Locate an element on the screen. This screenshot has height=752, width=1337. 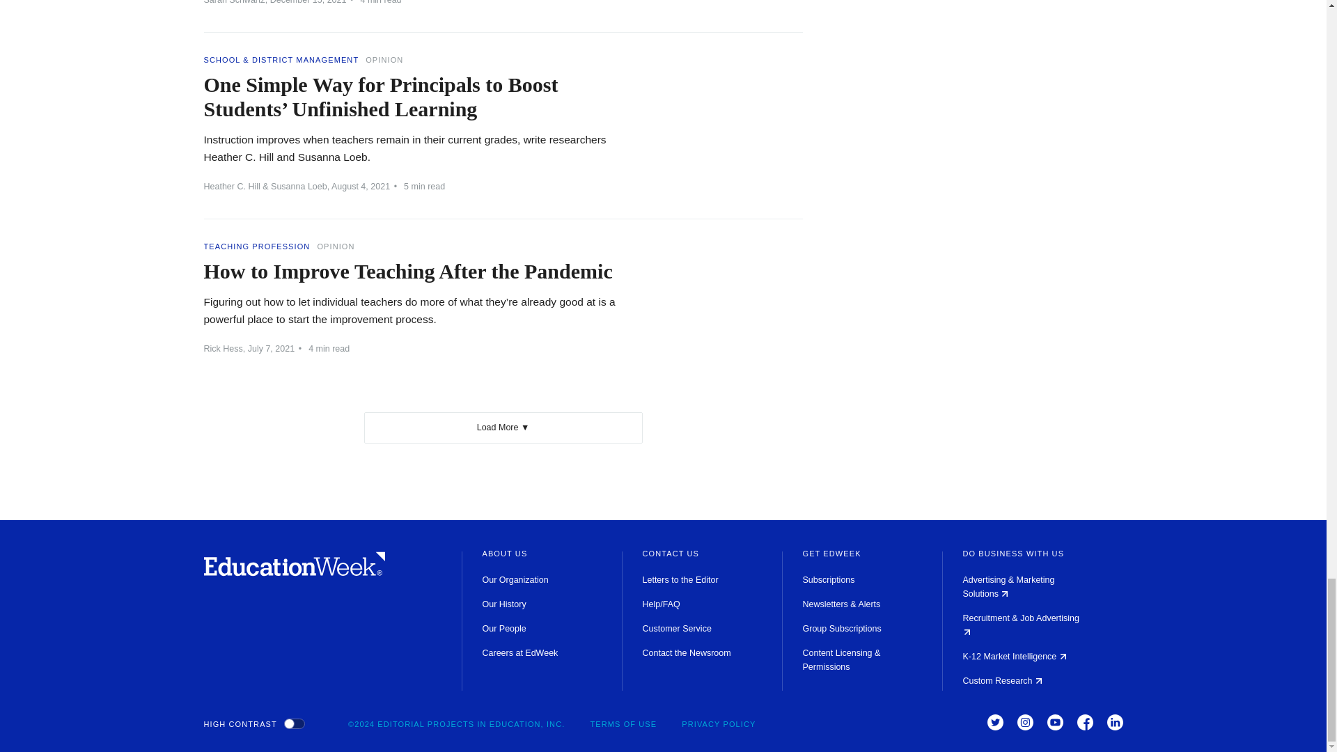
Homepage is located at coordinates (294, 572).